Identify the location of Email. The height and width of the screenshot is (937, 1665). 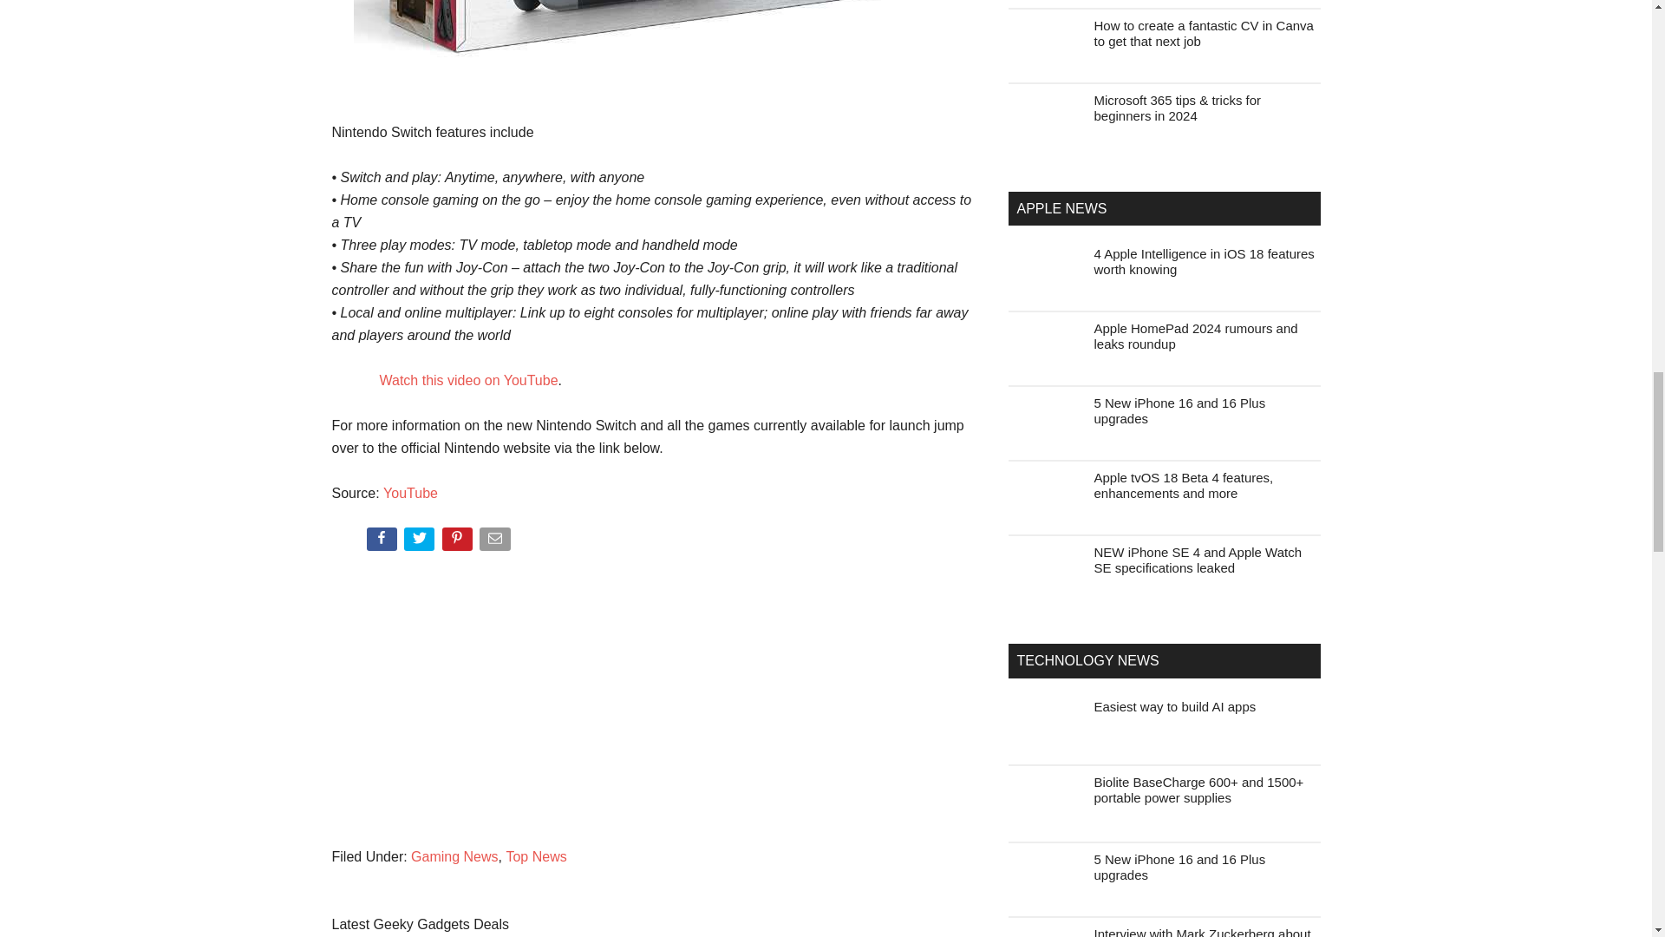
(496, 542).